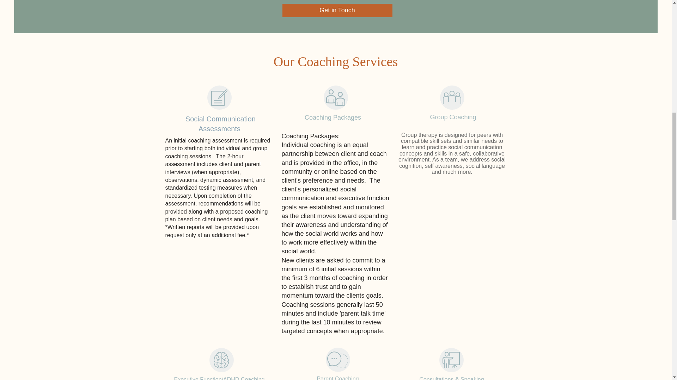 This screenshot has width=677, height=380. I want to click on Get in Touch, so click(337, 10).